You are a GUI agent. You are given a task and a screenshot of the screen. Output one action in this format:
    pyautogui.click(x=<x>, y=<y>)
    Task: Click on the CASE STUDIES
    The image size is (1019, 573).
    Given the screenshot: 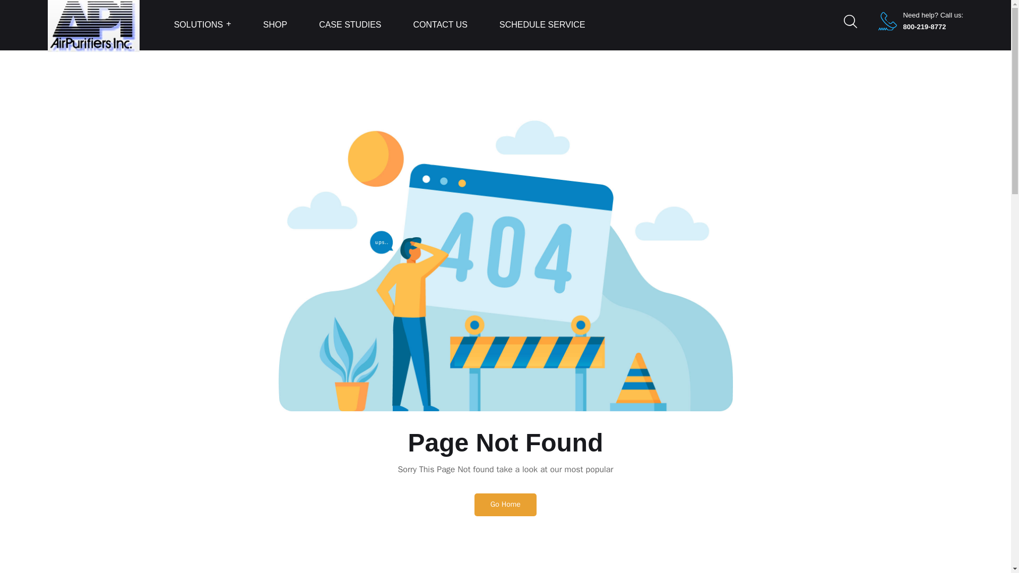 What is the action you would take?
    pyautogui.click(x=350, y=25)
    